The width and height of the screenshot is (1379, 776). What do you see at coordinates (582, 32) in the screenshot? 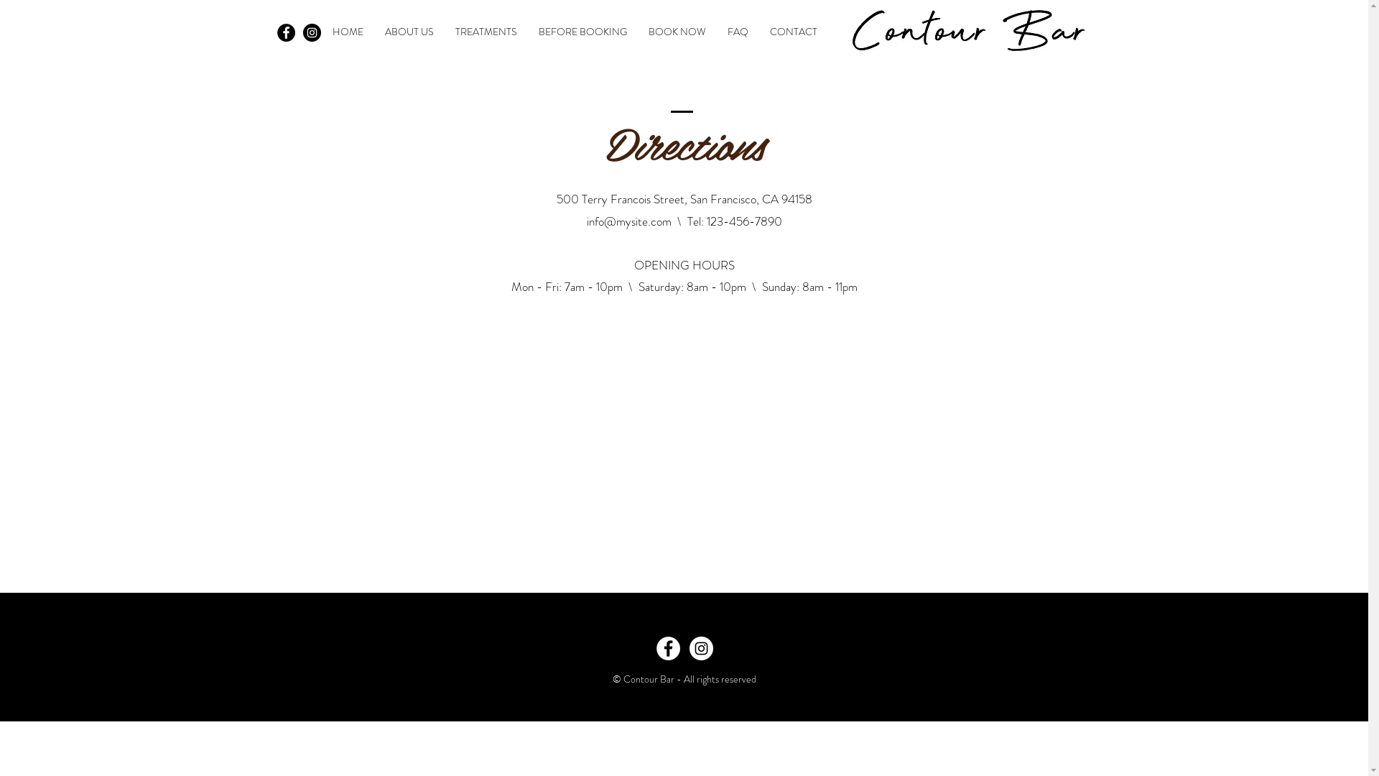
I see `BEFORE BOOKING` at bounding box center [582, 32].